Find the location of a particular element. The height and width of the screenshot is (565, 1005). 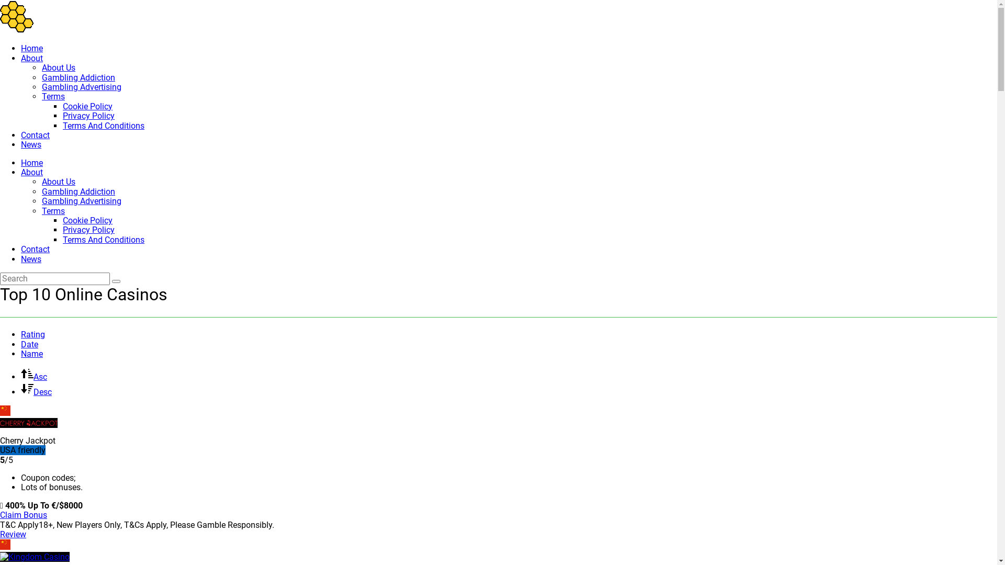

About Us is located at coordinates (59, 68).